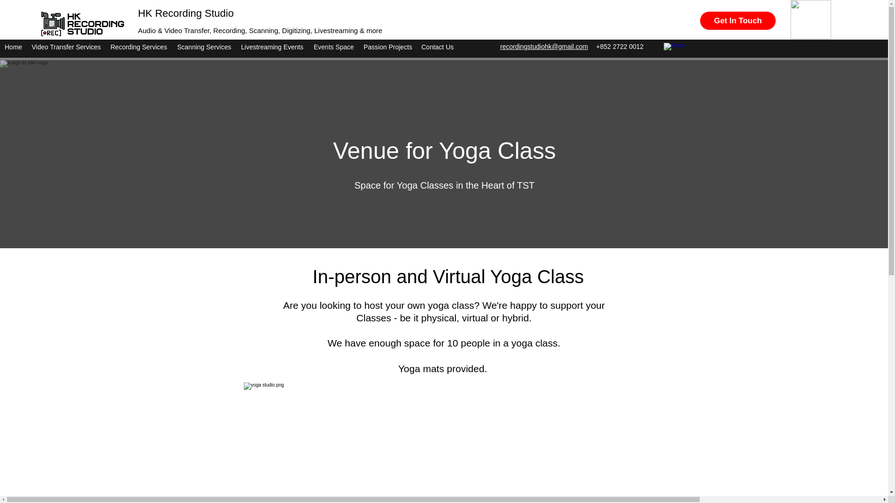  I want to click on Home, so click(13, 47).